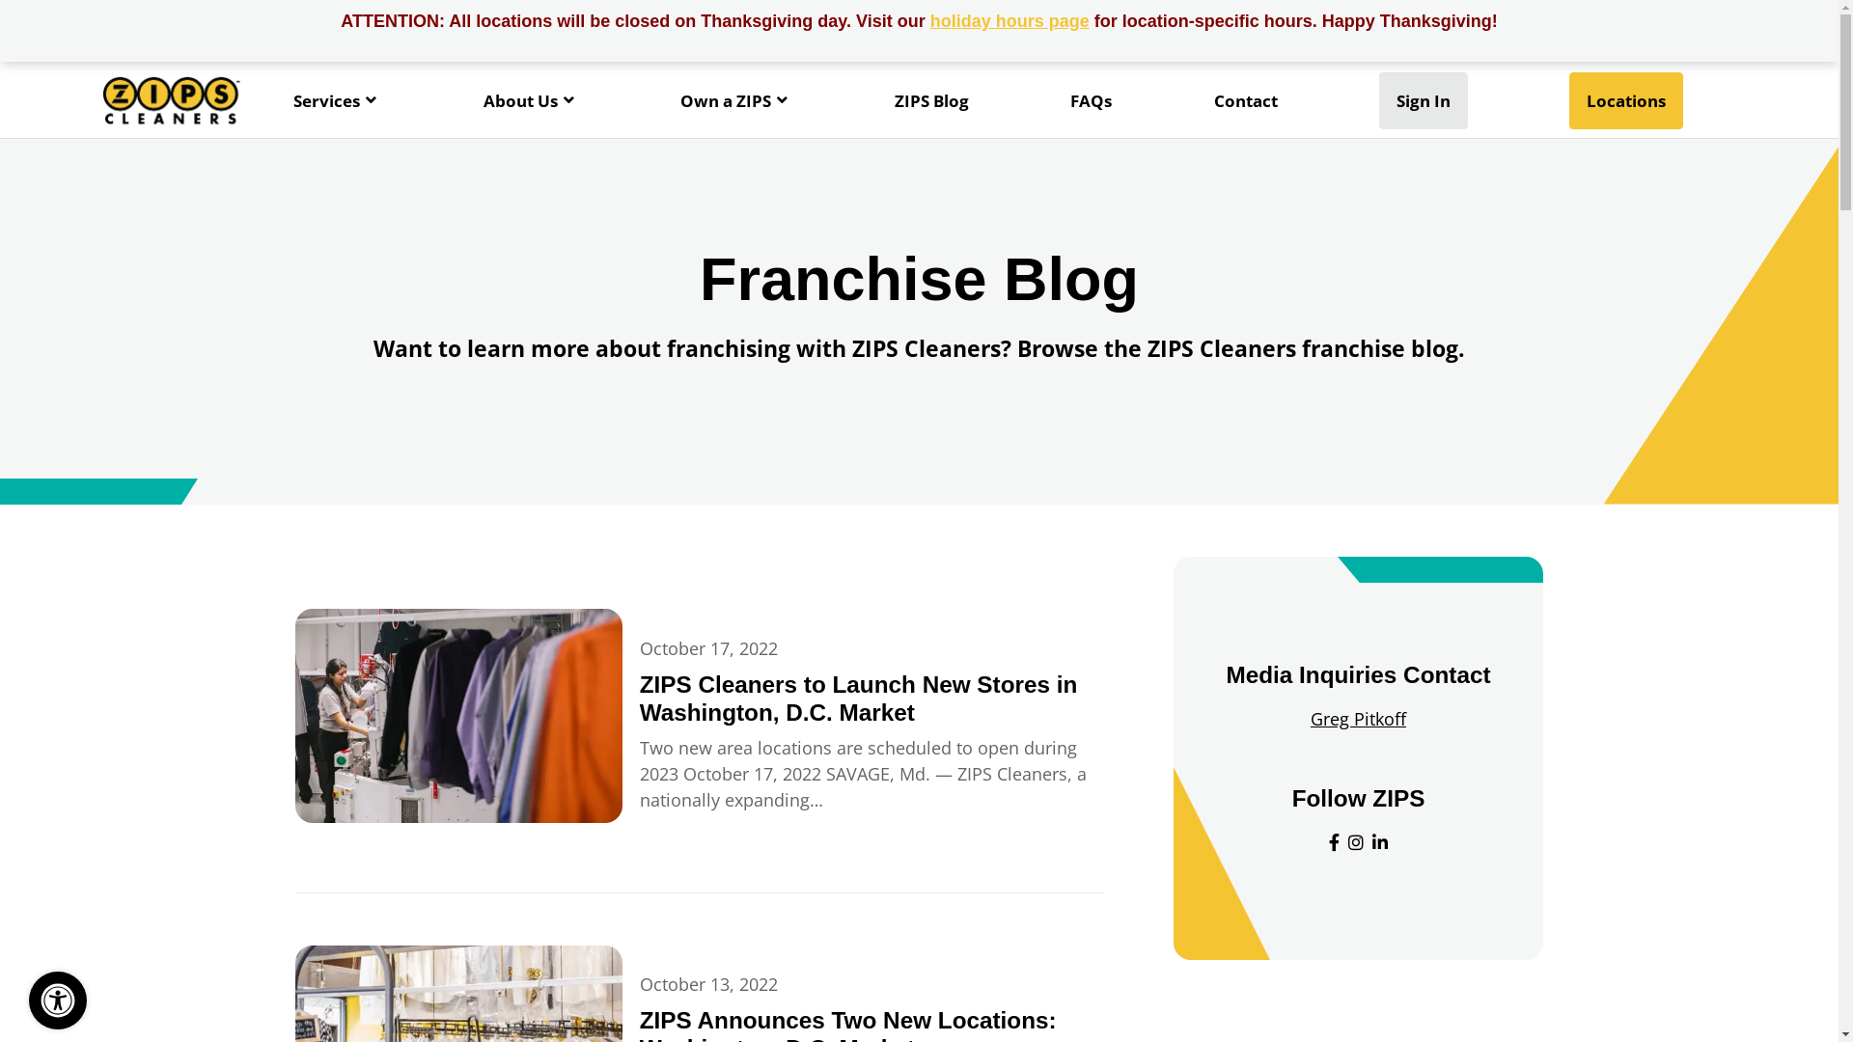 The image size is (1853, 1042). I want to click on Sign In, so click(1424, 100).